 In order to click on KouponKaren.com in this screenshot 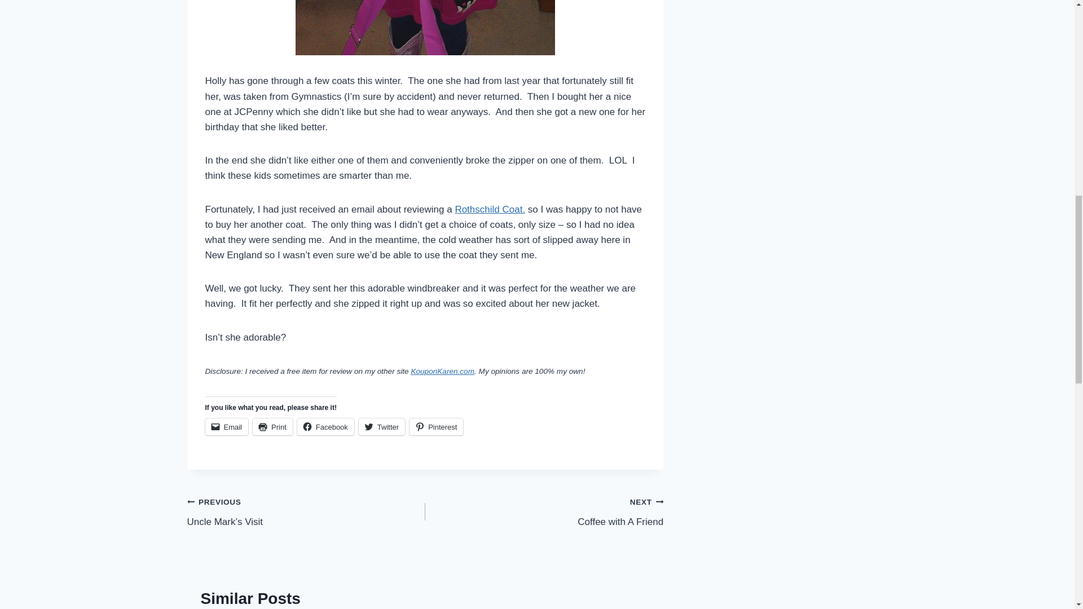, I will do `click(442, 371)`.